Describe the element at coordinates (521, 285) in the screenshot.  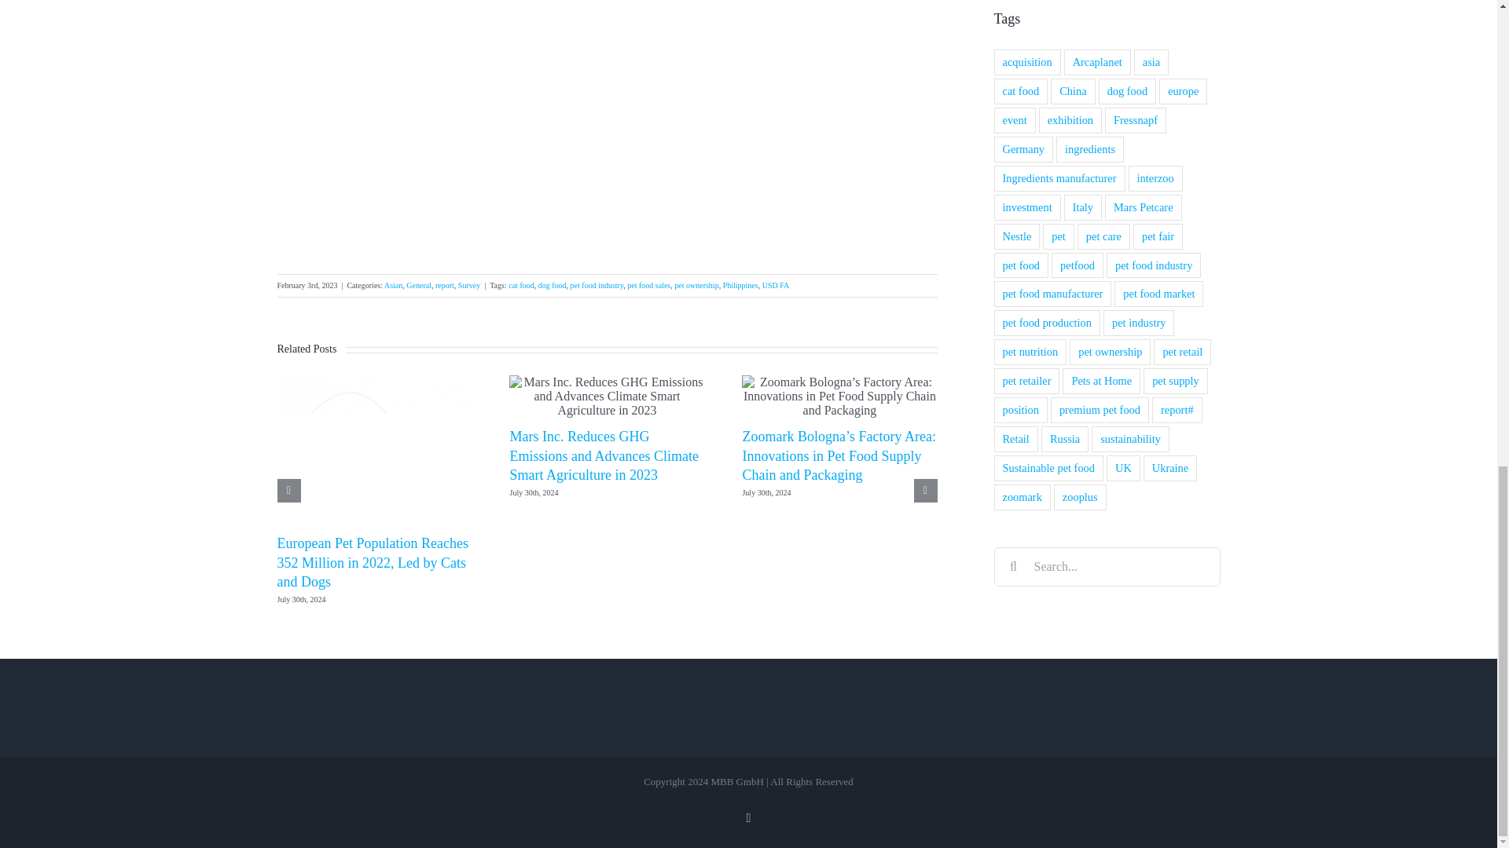
I see `cat food` at that location.